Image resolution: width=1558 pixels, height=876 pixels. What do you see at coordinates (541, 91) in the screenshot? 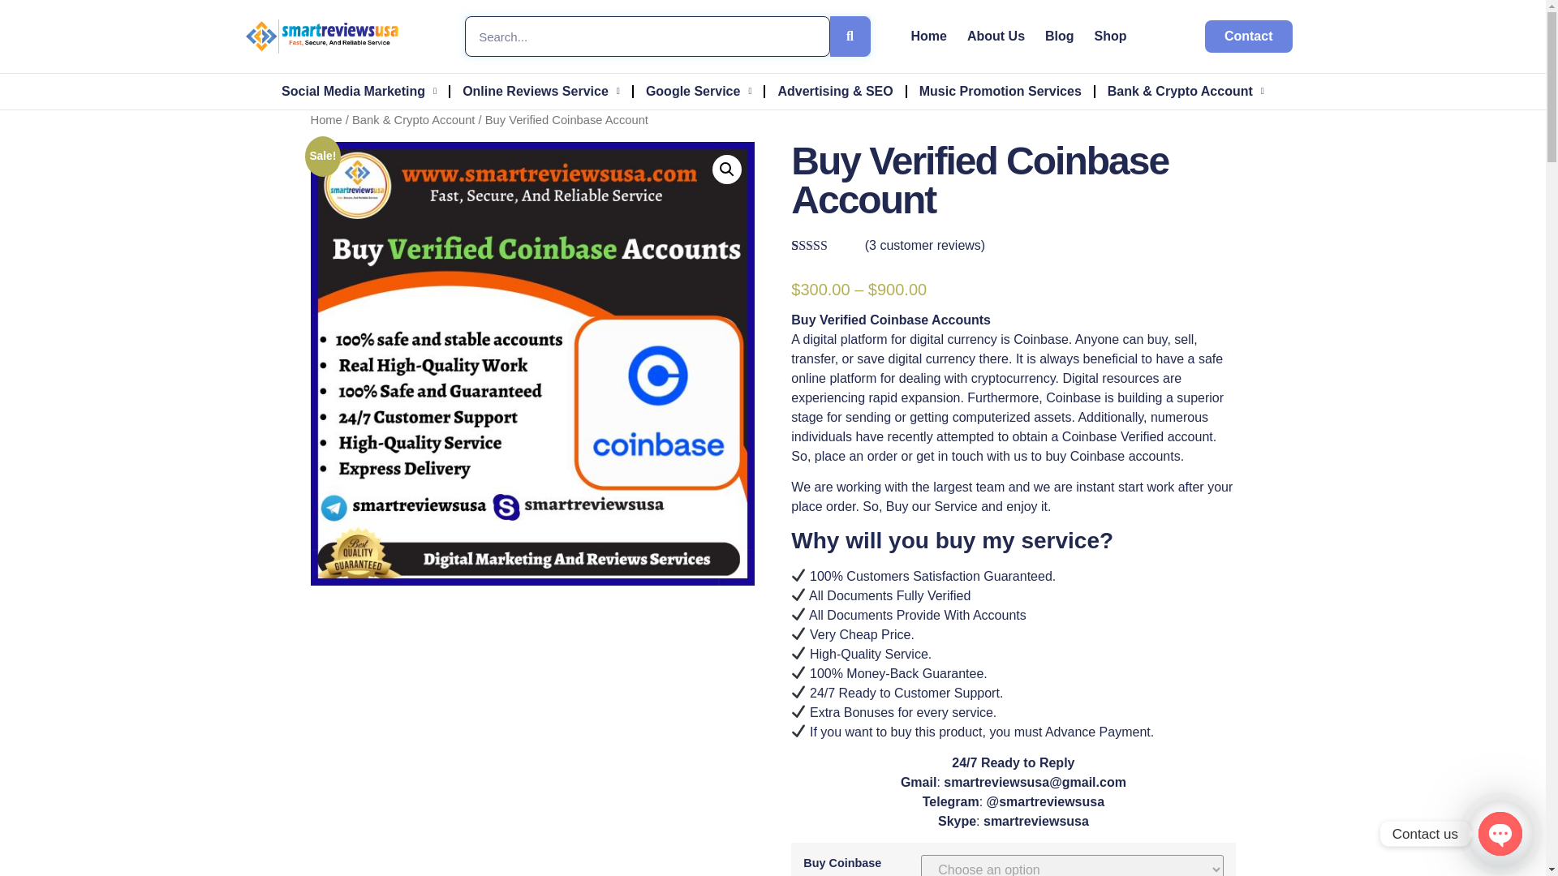
I see `Online Reviews Service` at bounding box center [541, 91].